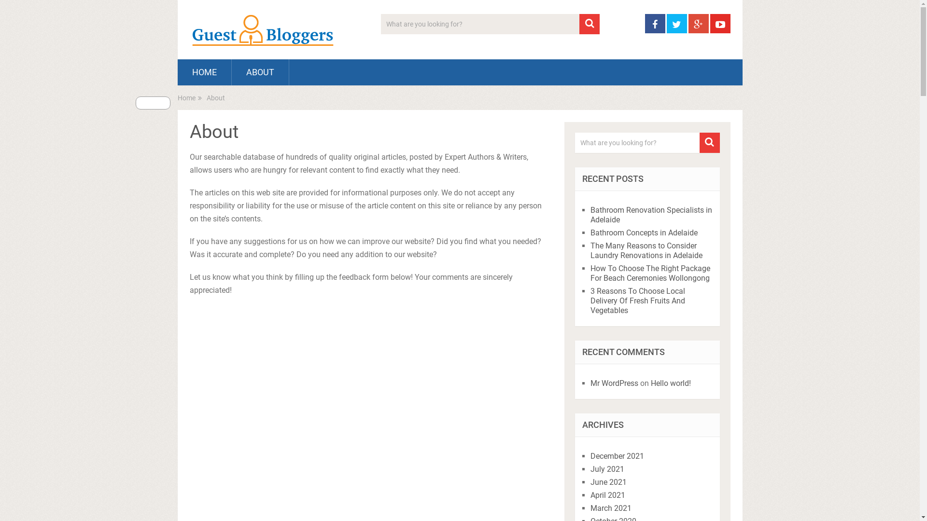 This screenshot has width=927, height=521. Describe the element at coordinates (614, 383) in the screenshot. I see `Mr WordPress` at that location.